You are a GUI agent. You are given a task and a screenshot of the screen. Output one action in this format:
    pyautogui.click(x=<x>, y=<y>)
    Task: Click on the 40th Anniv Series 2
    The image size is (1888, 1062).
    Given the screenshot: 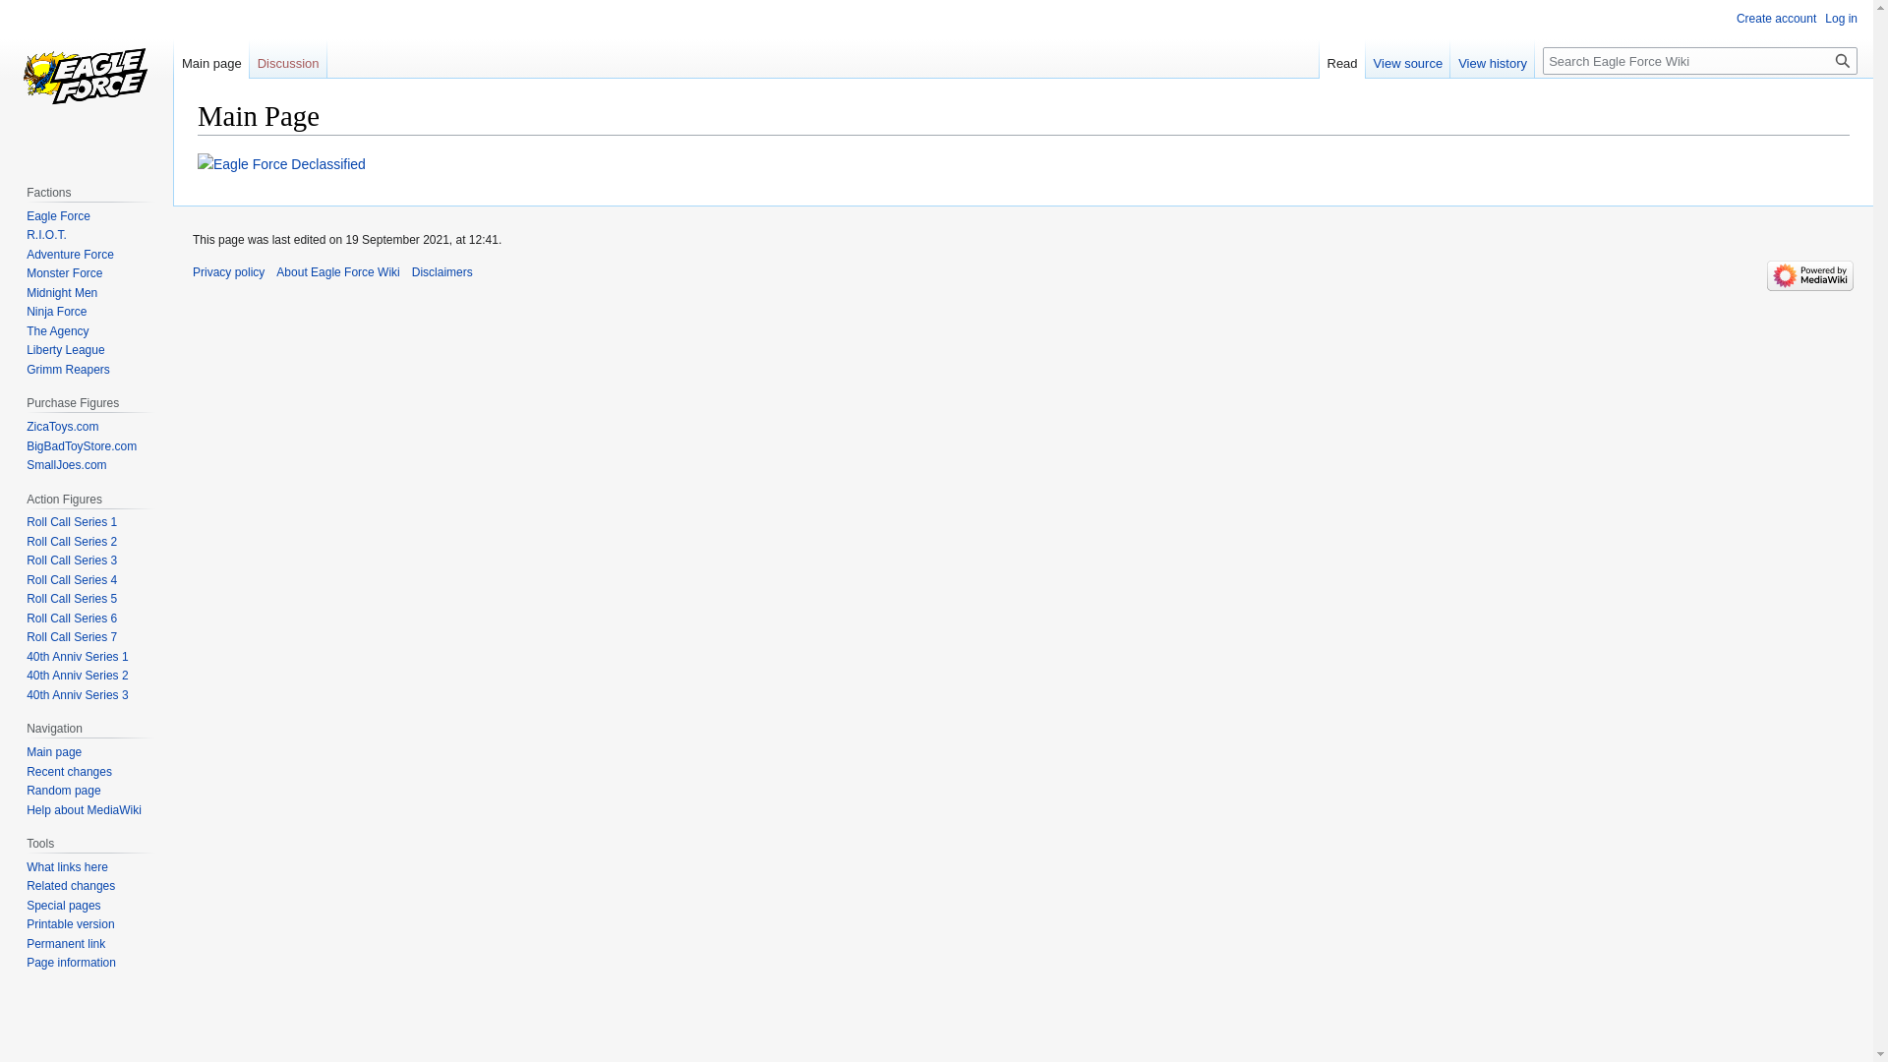 What is the action you would take?
    pyautogui.click(x=77, y=676)
    